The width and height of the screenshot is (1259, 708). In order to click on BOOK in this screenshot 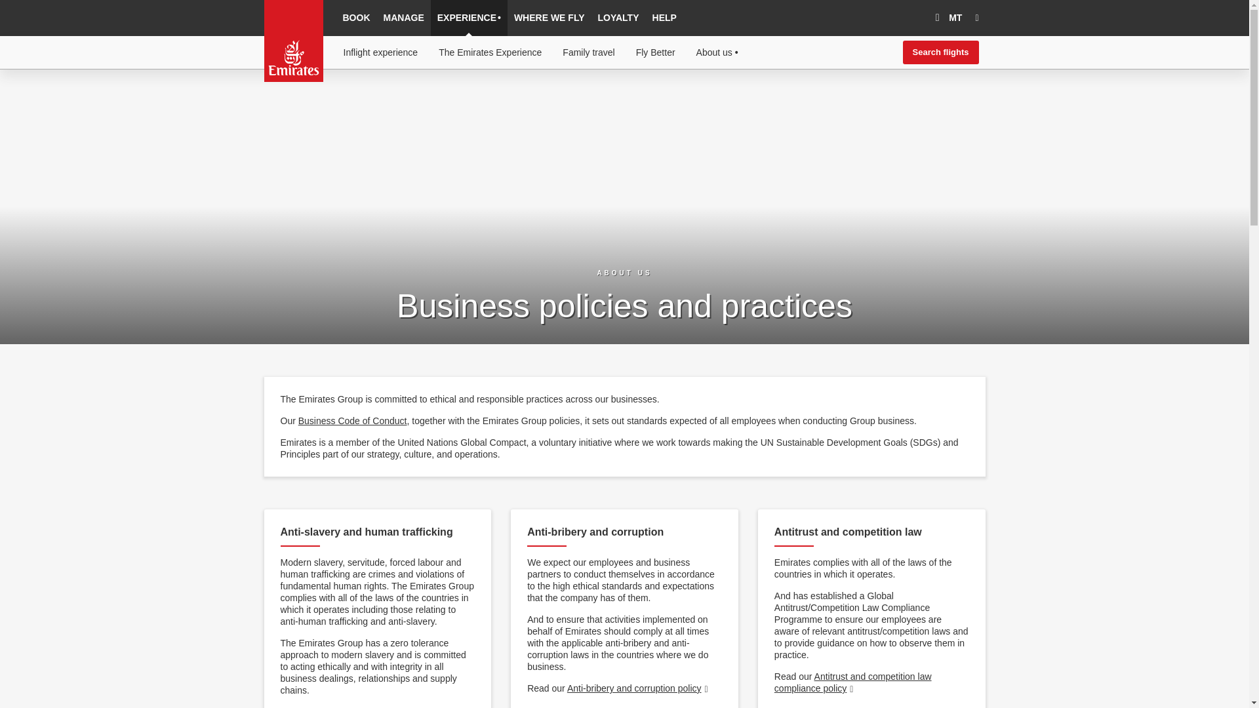, I will do `click(356, 18)`.